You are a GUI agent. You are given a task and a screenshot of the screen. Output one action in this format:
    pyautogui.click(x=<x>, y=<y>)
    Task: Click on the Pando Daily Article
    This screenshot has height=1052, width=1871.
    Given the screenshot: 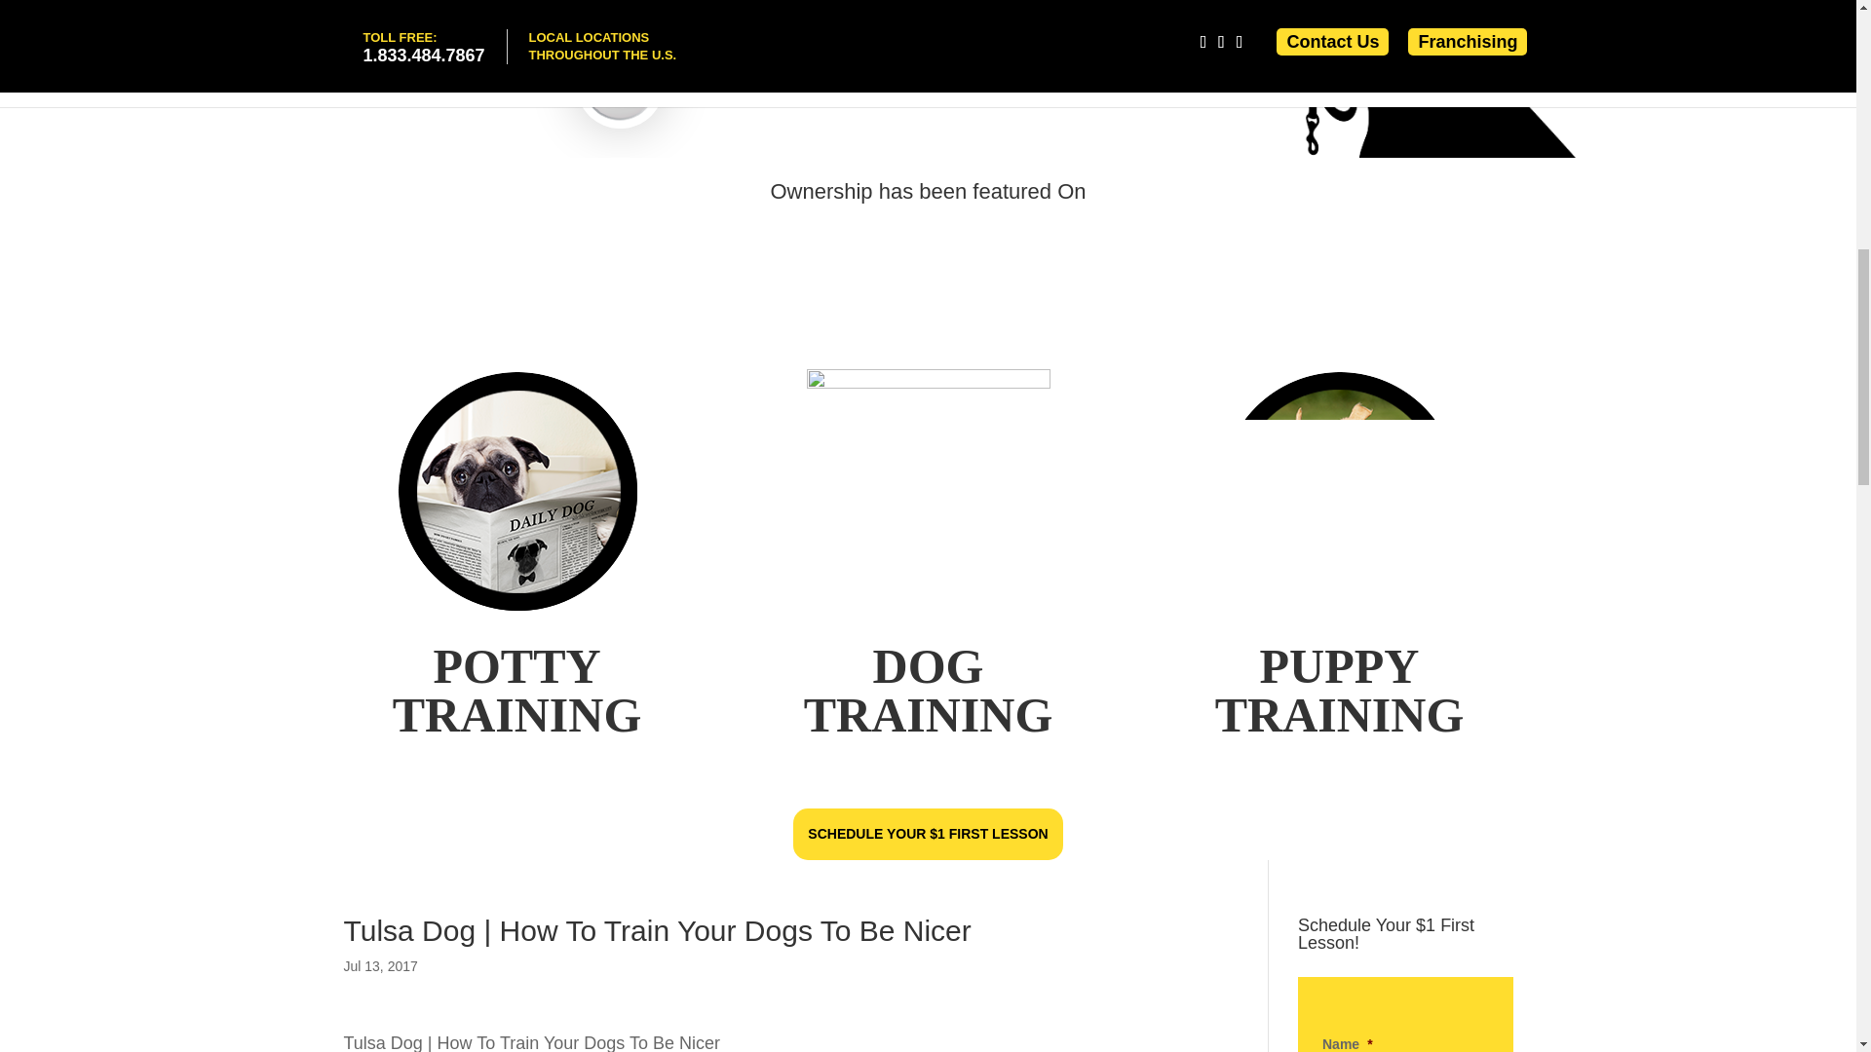 What is the action you would take?
    pyautogui.click(x=867, y=235)
    